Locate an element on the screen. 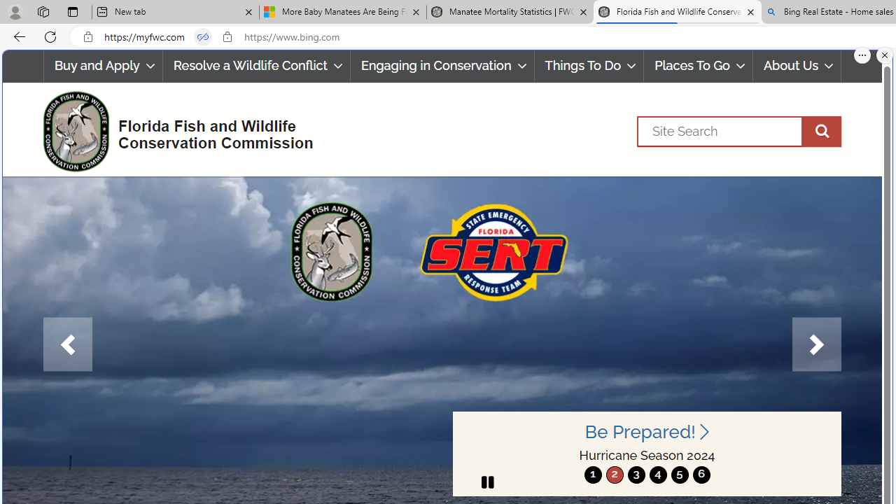  View site information is located at coordinates (227, 37).